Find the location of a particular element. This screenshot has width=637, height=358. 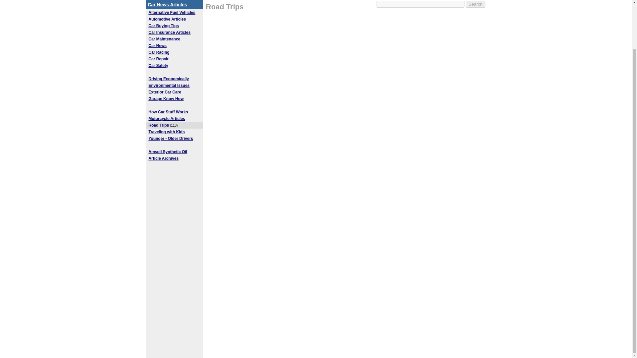

How Car Stuff Works is located at coordinates (168, 112).